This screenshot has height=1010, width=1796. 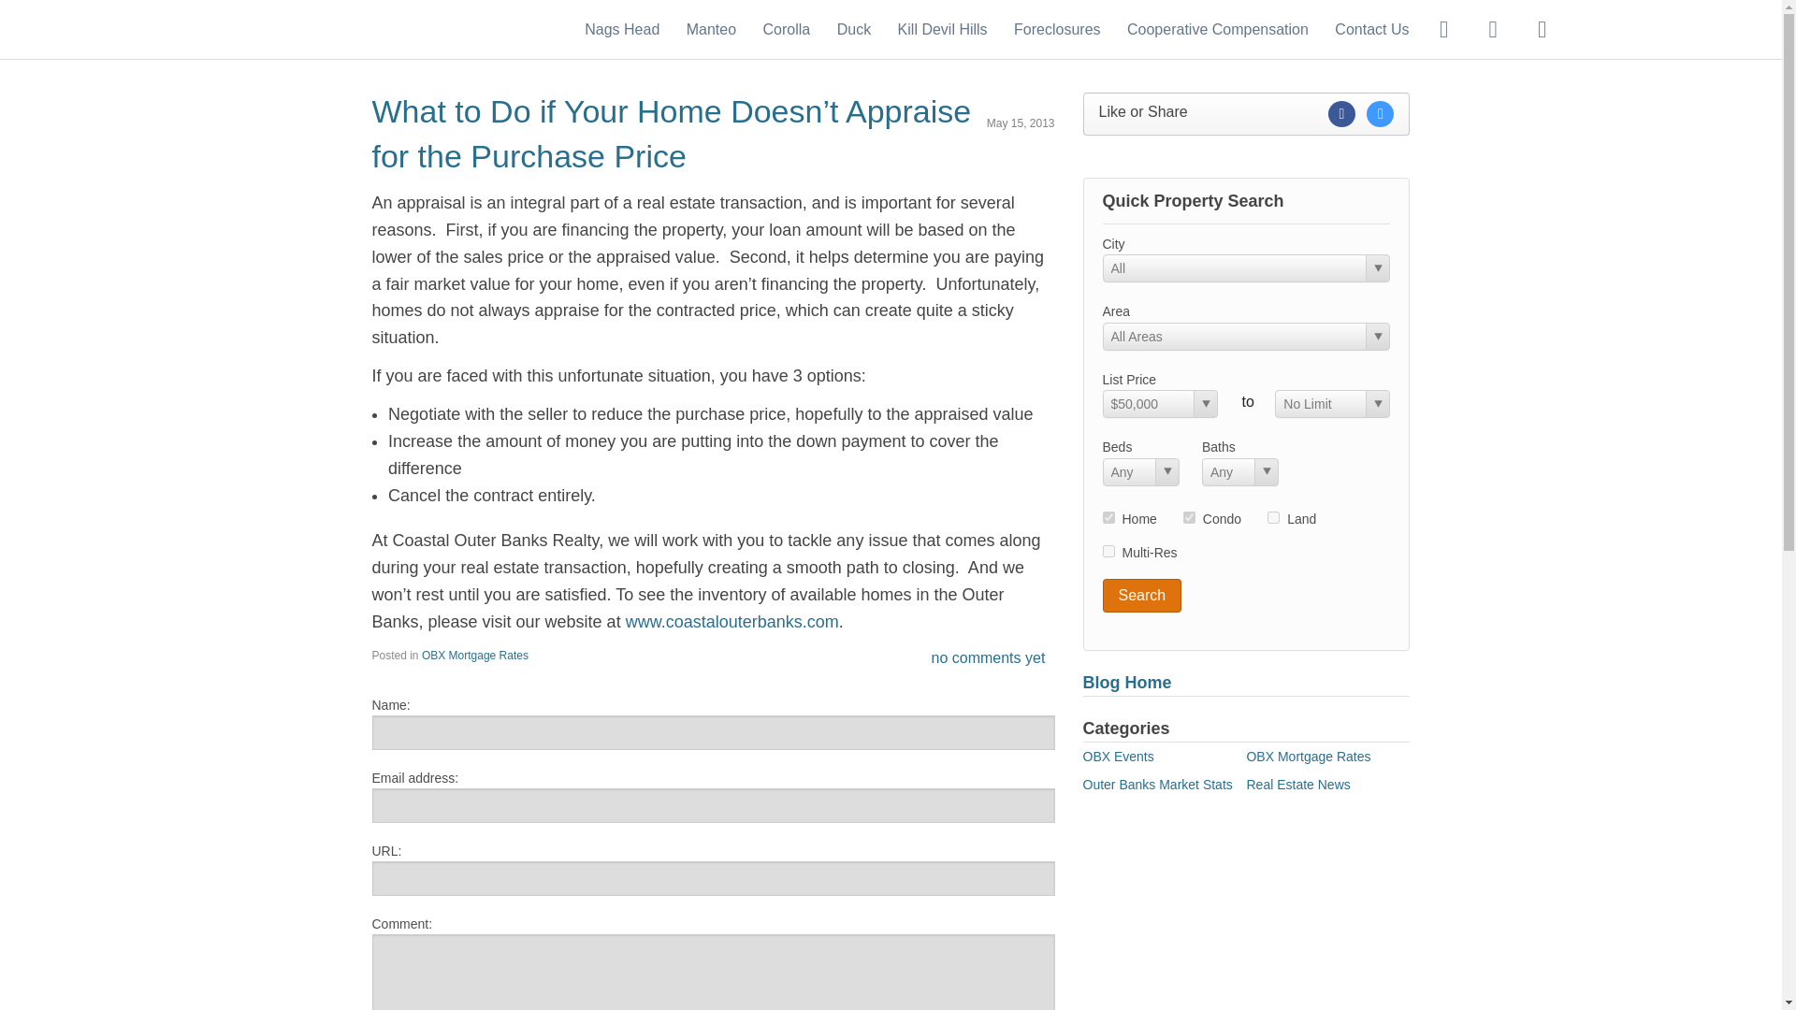 What do you see at coordinates (788, 28) in the screenshot?
I see `Corolla` at bounding box center [788, 28].